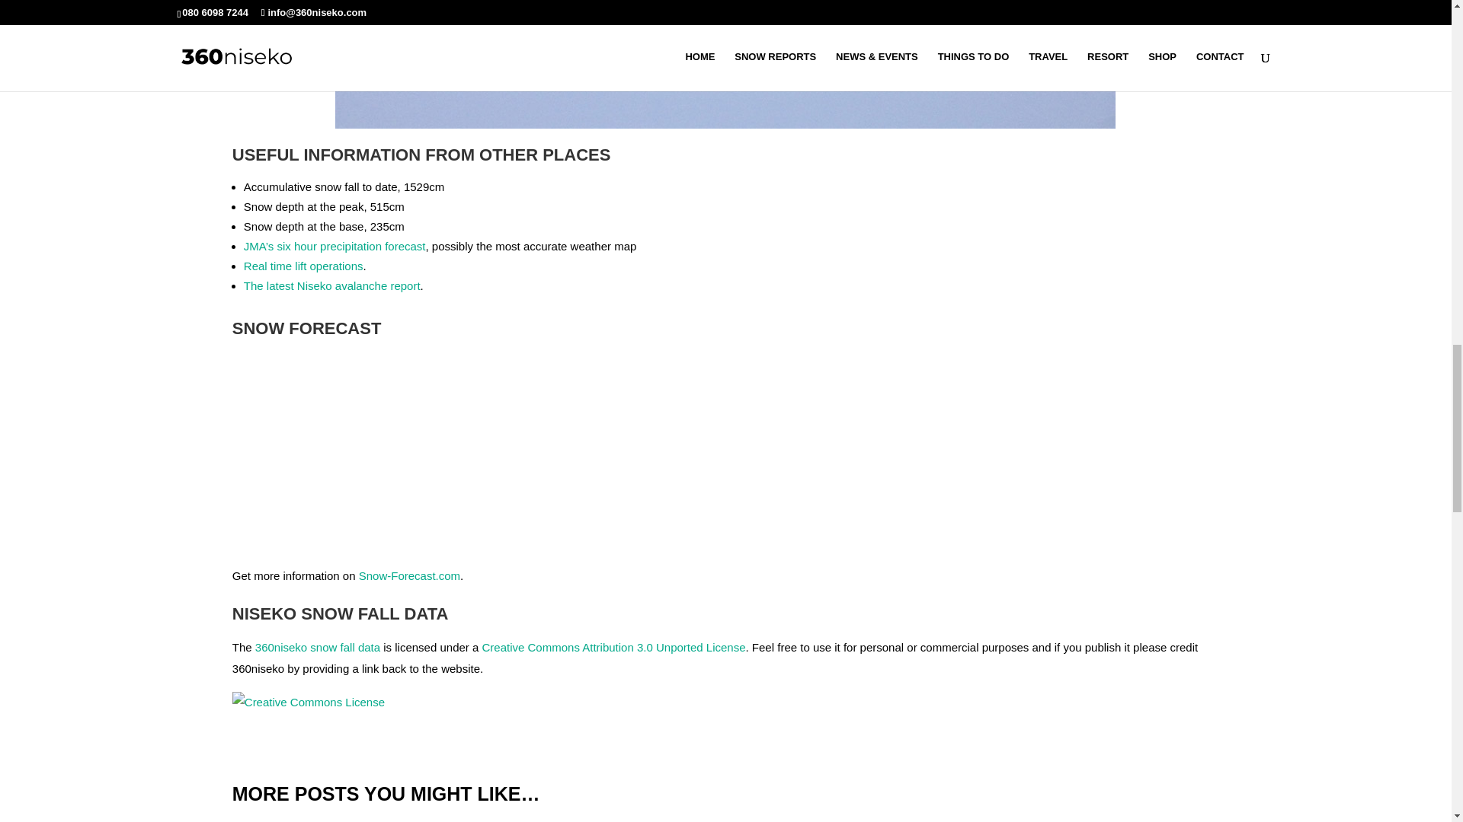 The image size is (1463, 822). Describe the element at coordinates (614, 647) in the screenshot. I see `Creative Commons Attribution 3.0 Unported License` at that location.